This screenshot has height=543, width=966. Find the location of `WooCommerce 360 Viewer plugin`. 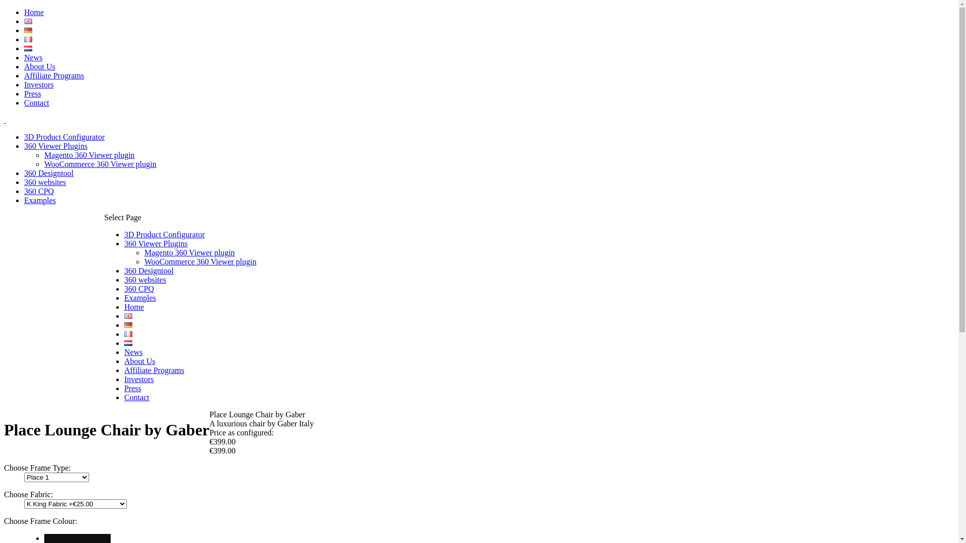

WooCommerce 360 Viewer plugin is located at coordinates (200, 261).